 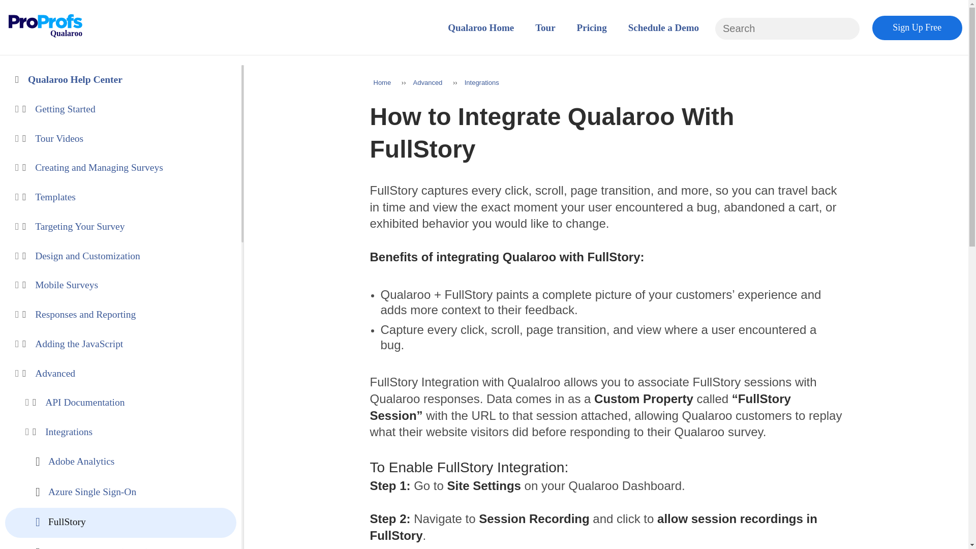 What do you see at coordinates (131, 109) in the screenshot?
I see `Getting Started` at bounding box center [131, 109].